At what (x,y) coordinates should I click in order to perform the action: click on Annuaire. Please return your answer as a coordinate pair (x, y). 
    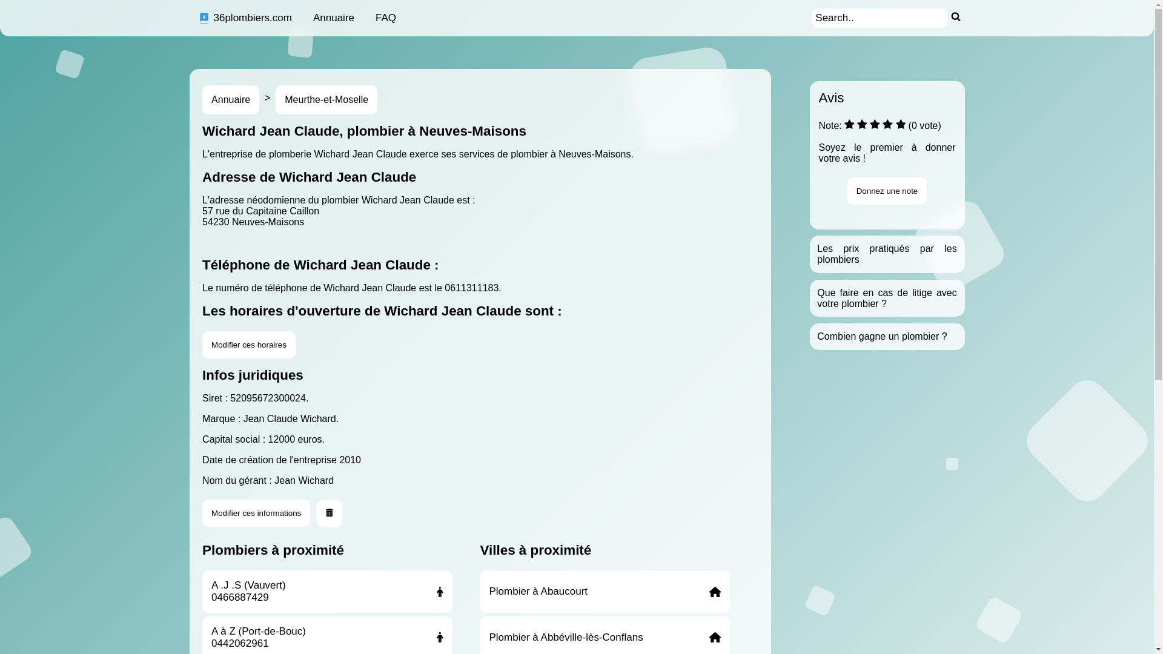
    Looking at the image, I should click on (334, 18).